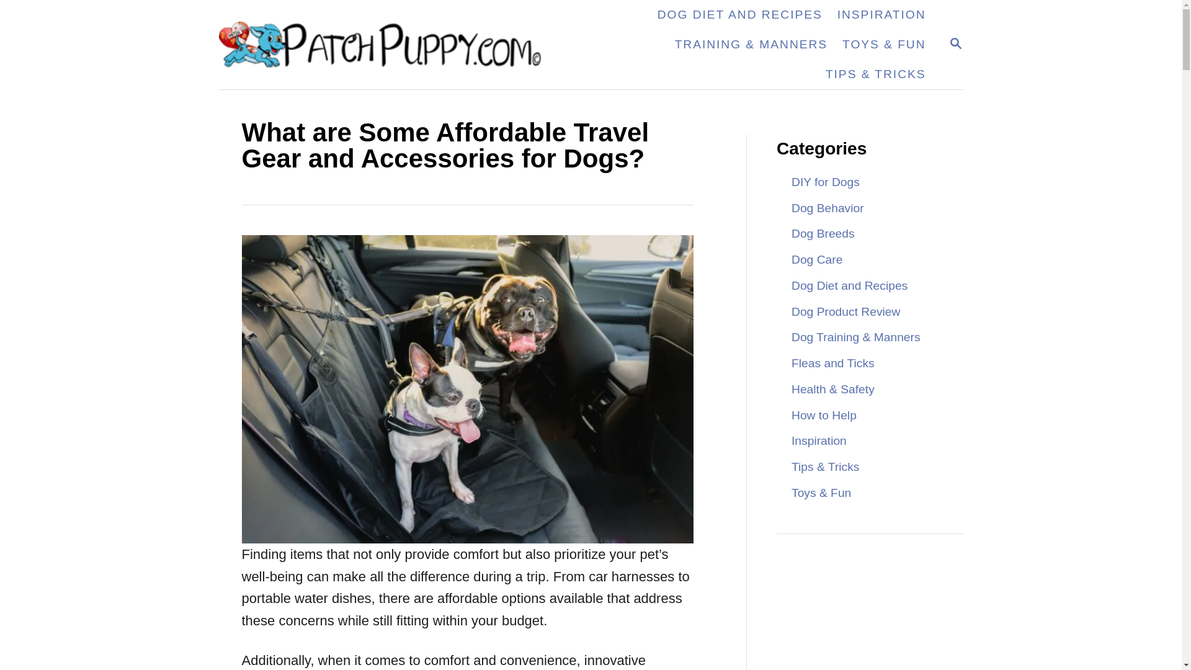 This screenshot has width=1191, height=670. Describe the element at coordinates (823, 233) in the screenshot. I see `Dog Breeds` at that location.